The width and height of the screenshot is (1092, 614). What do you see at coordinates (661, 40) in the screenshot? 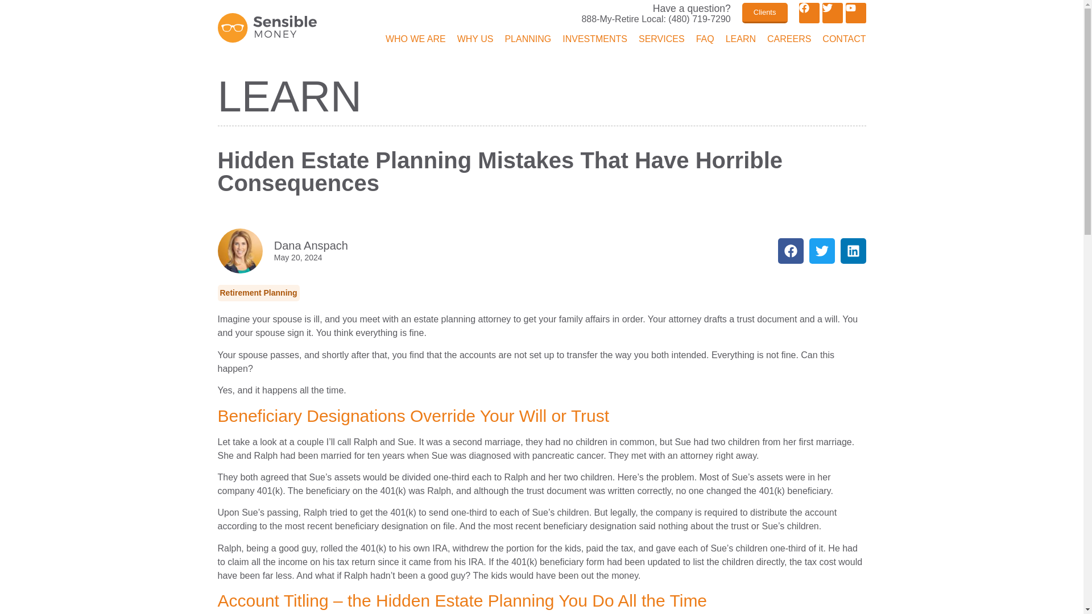
I see `SERVICES` at bounding box center [661, 40].